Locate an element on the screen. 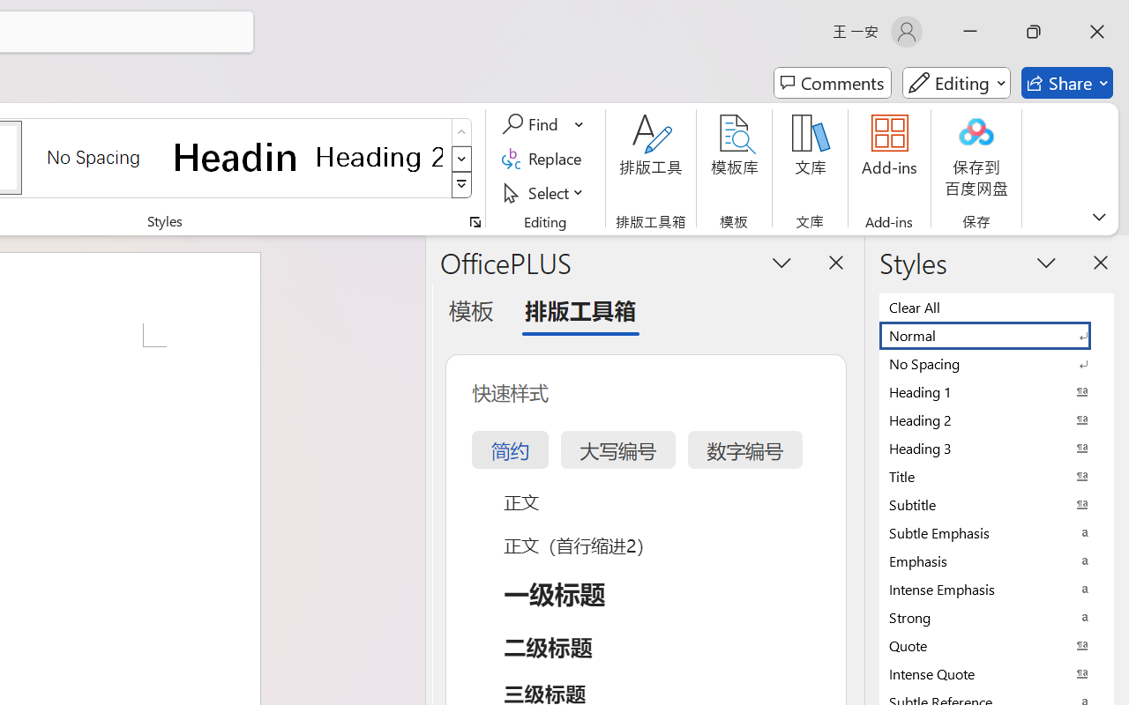 The image size is (1129, 705). Class: NetUIImage is located at coordinates (462, 185).